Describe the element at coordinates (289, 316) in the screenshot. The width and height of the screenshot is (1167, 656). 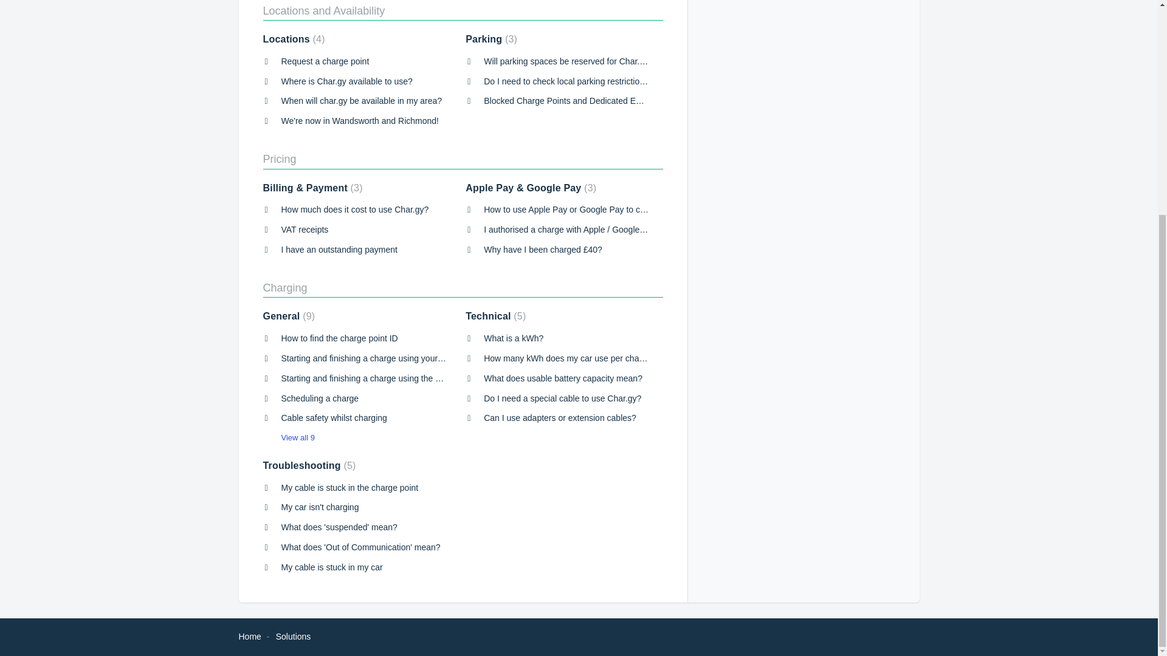
I see `General 9` at that location.